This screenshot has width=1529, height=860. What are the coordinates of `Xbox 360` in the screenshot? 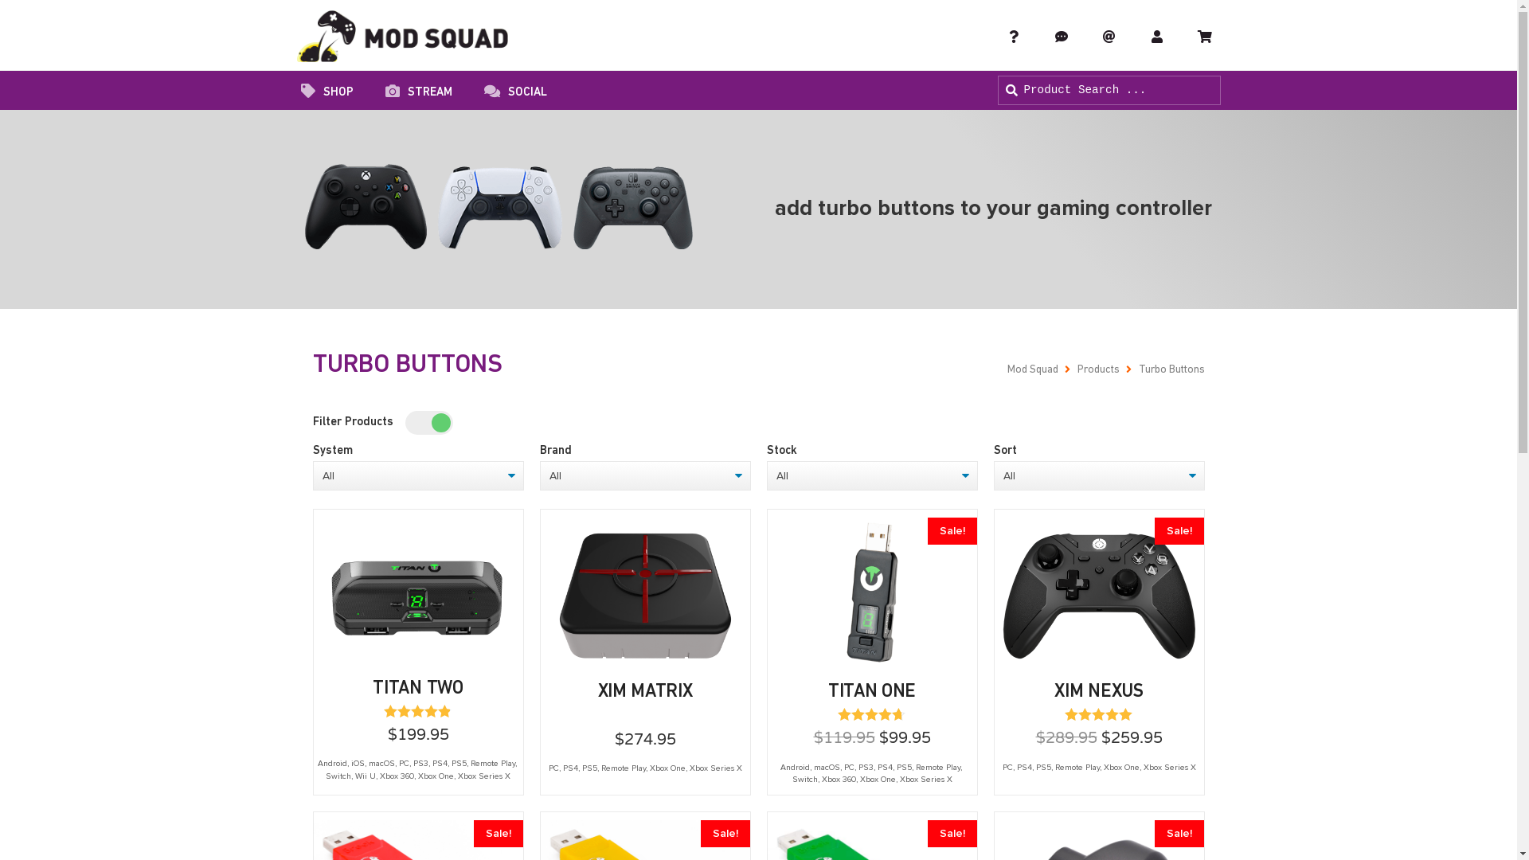 It's located at (397, 776).